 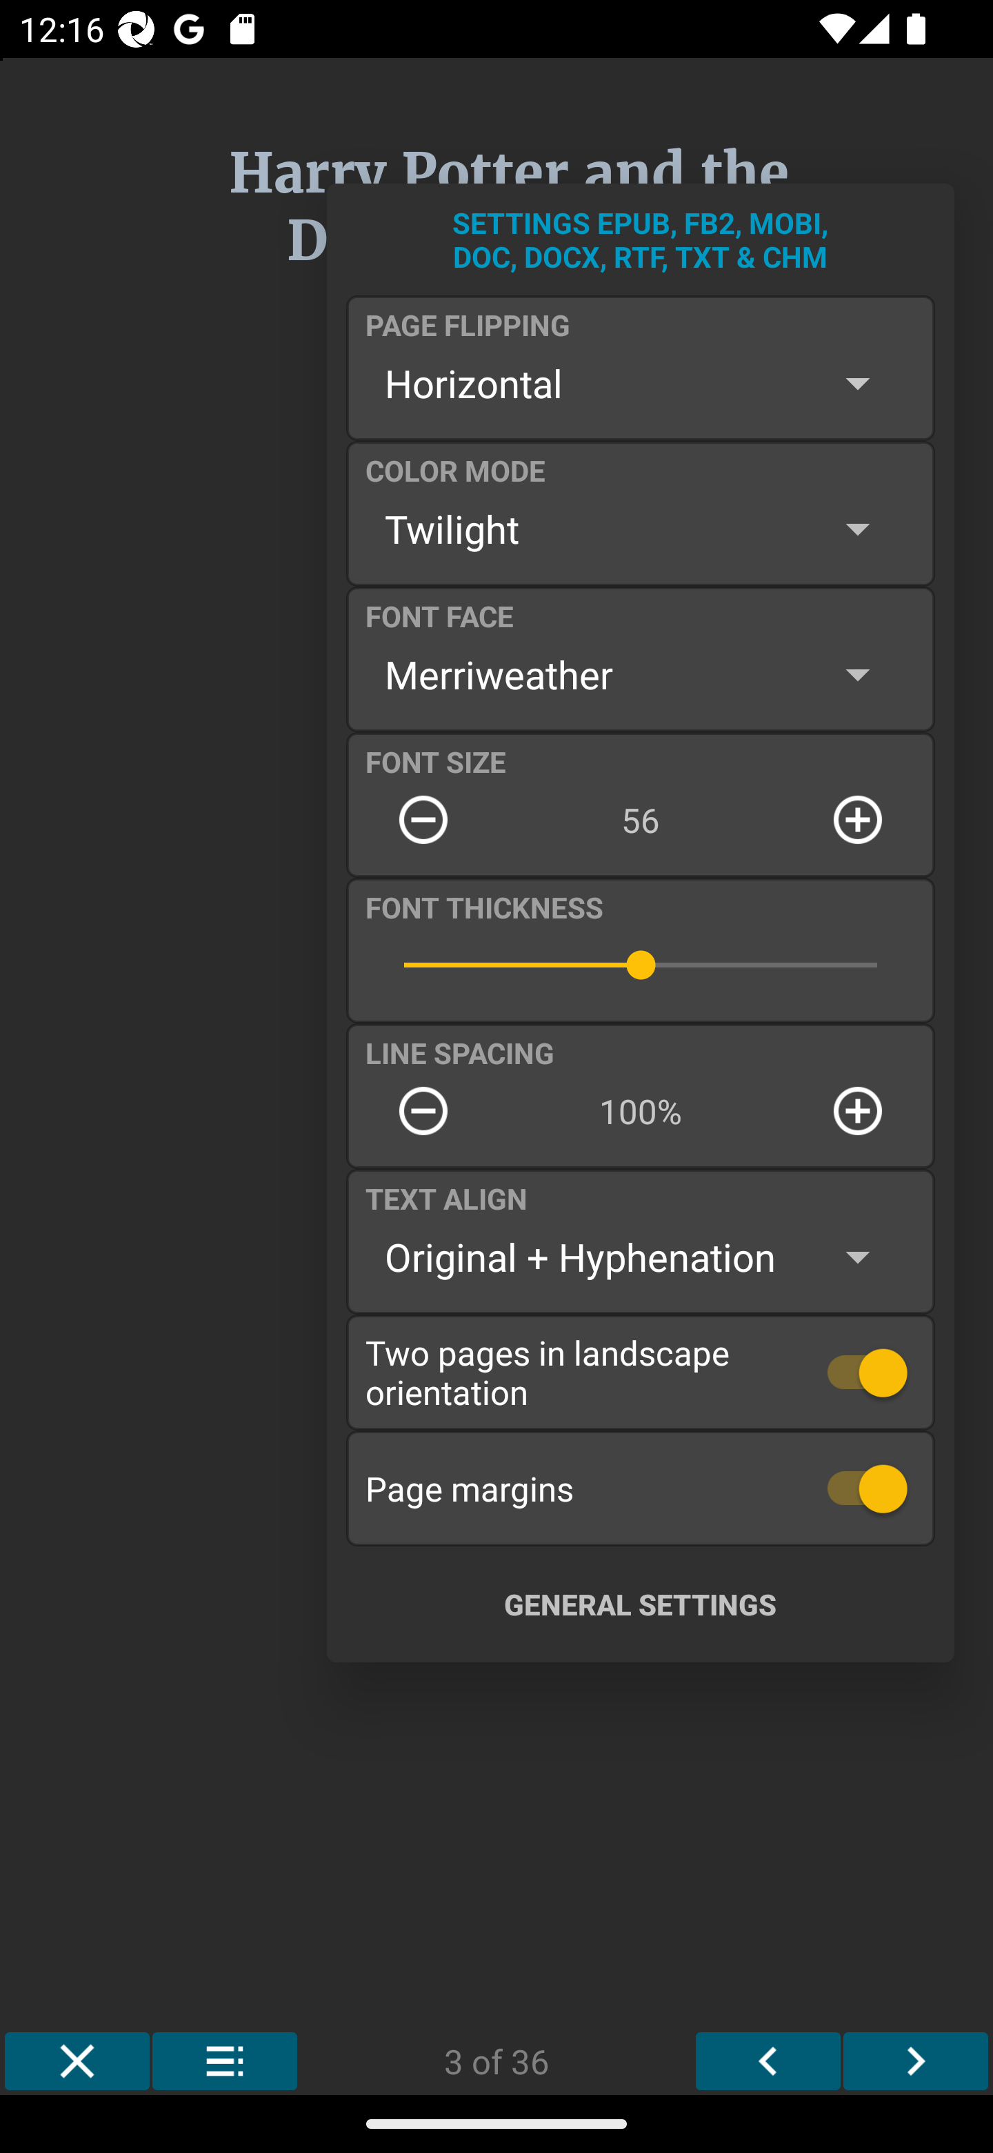 What do you see at coordinates (640, 674) in the screenshot?
I see `Merriweather` at bounding box center [640, 674].